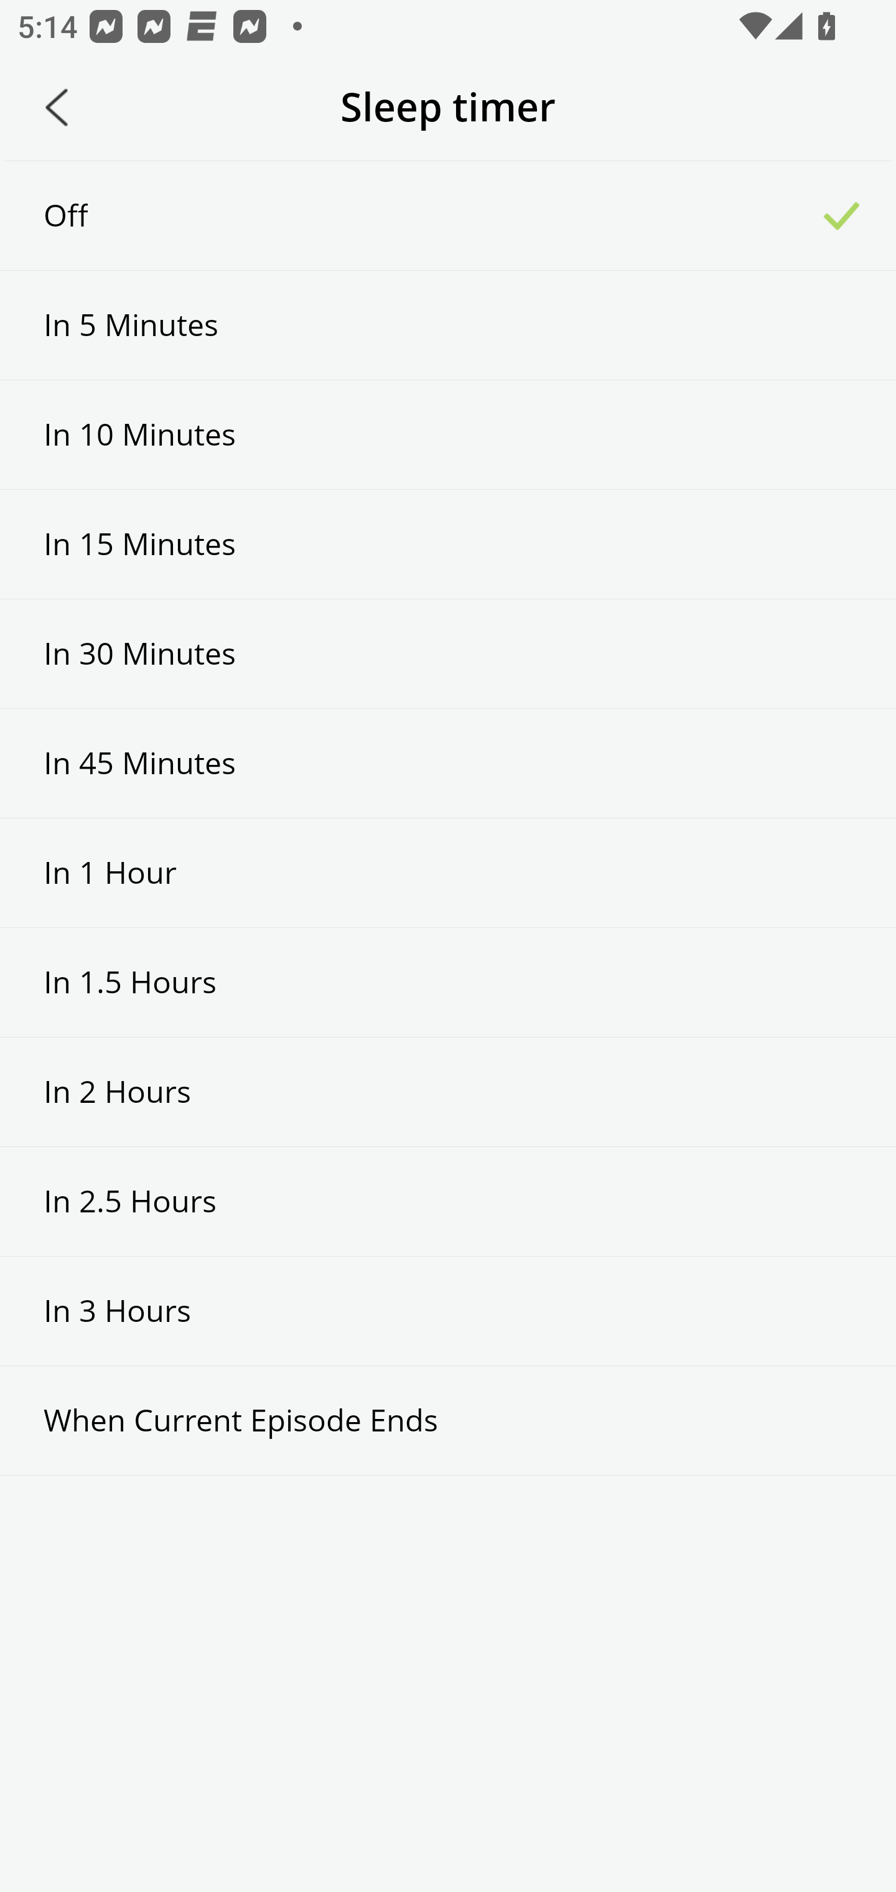 This screenshot has width=896, height=1892. Describe the element at coordinates (448, 325) in the screenshot. I see `In 5 Minutes` at that location.